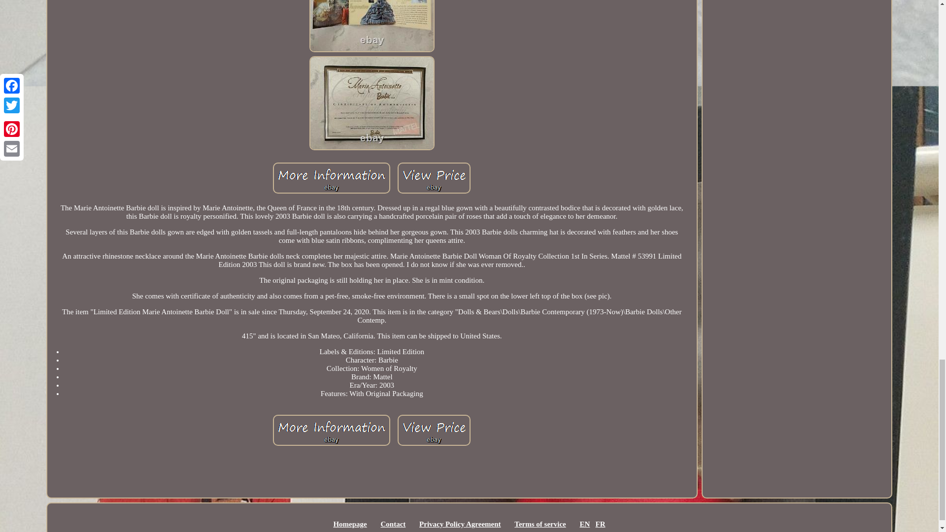  What do you see at coordinates (331, 431) in the screenshot?
I see `Limited Edition Marie Antoinette Barbie Doll` at bounding box center [331, 431].